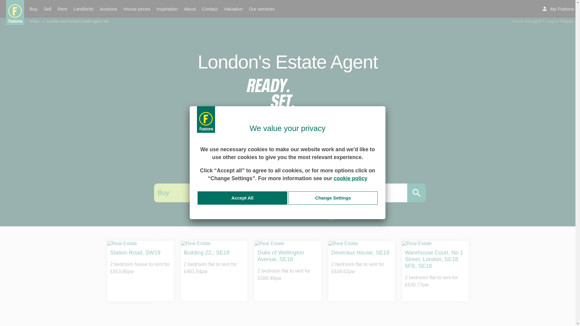 Image resolution: width=580 pixels, height=326 pixels. What do you see at coordinates (37, 21) in the screenshot?
I see `Home` at bounding box center [37, 21].